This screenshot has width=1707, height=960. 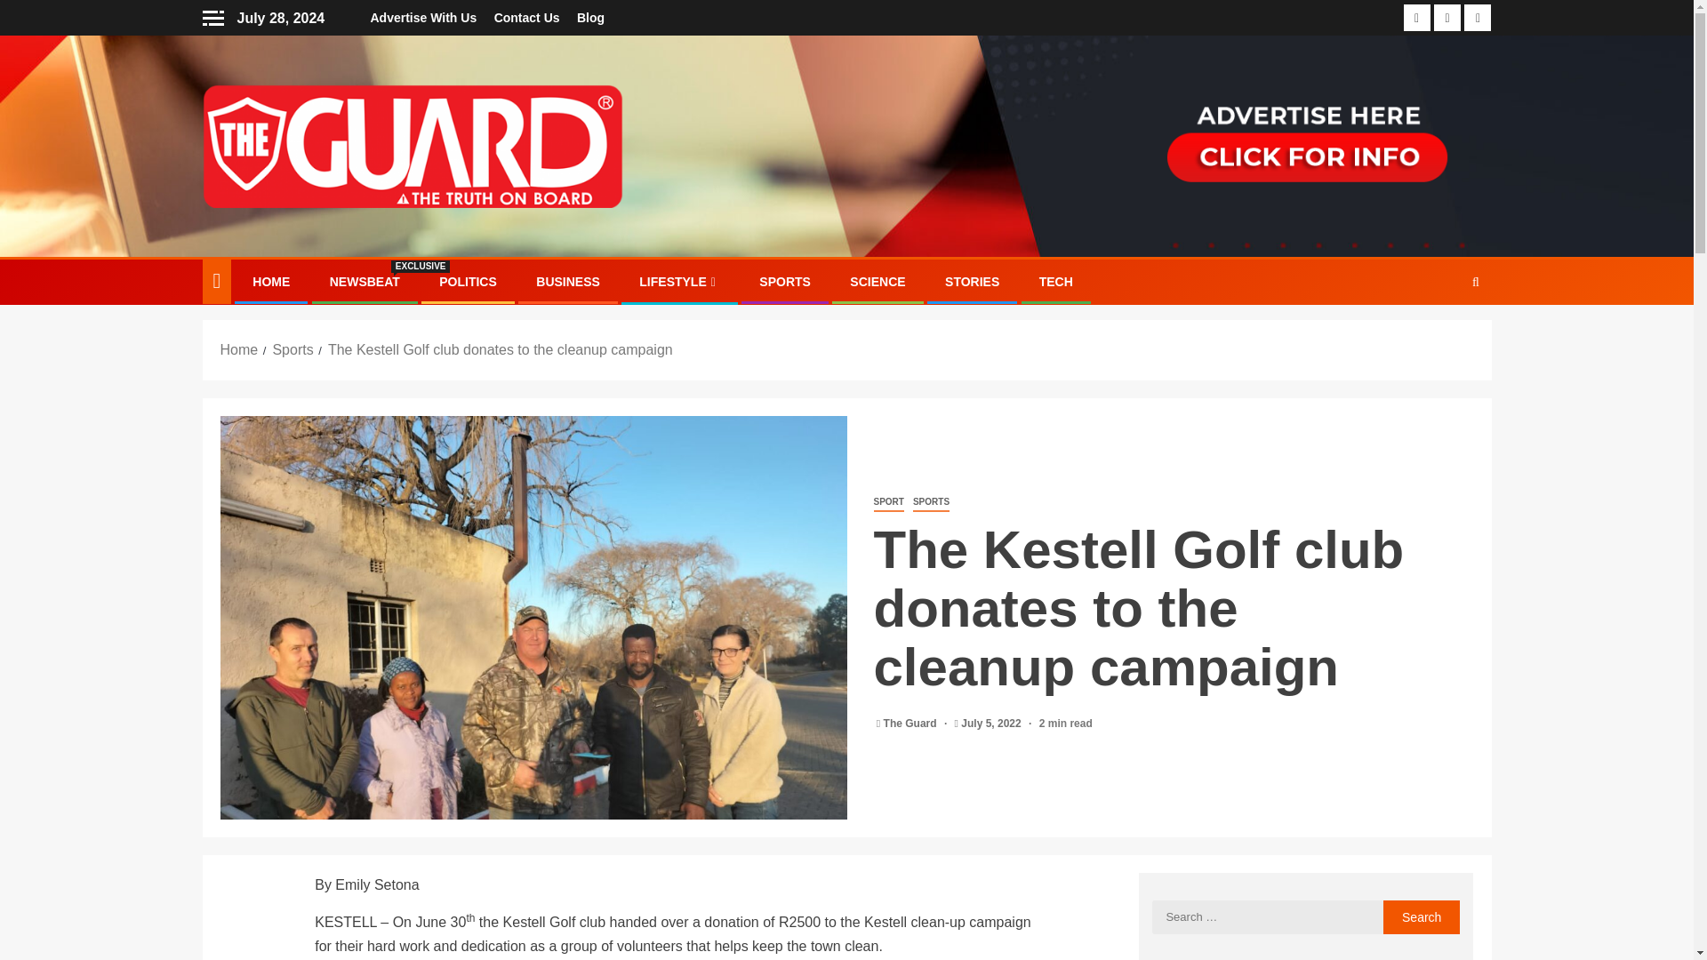 What do you see at coordinates (679, 281) in the screenshot?
I see `LIFESTYLE` at bounding box center [679, 281].